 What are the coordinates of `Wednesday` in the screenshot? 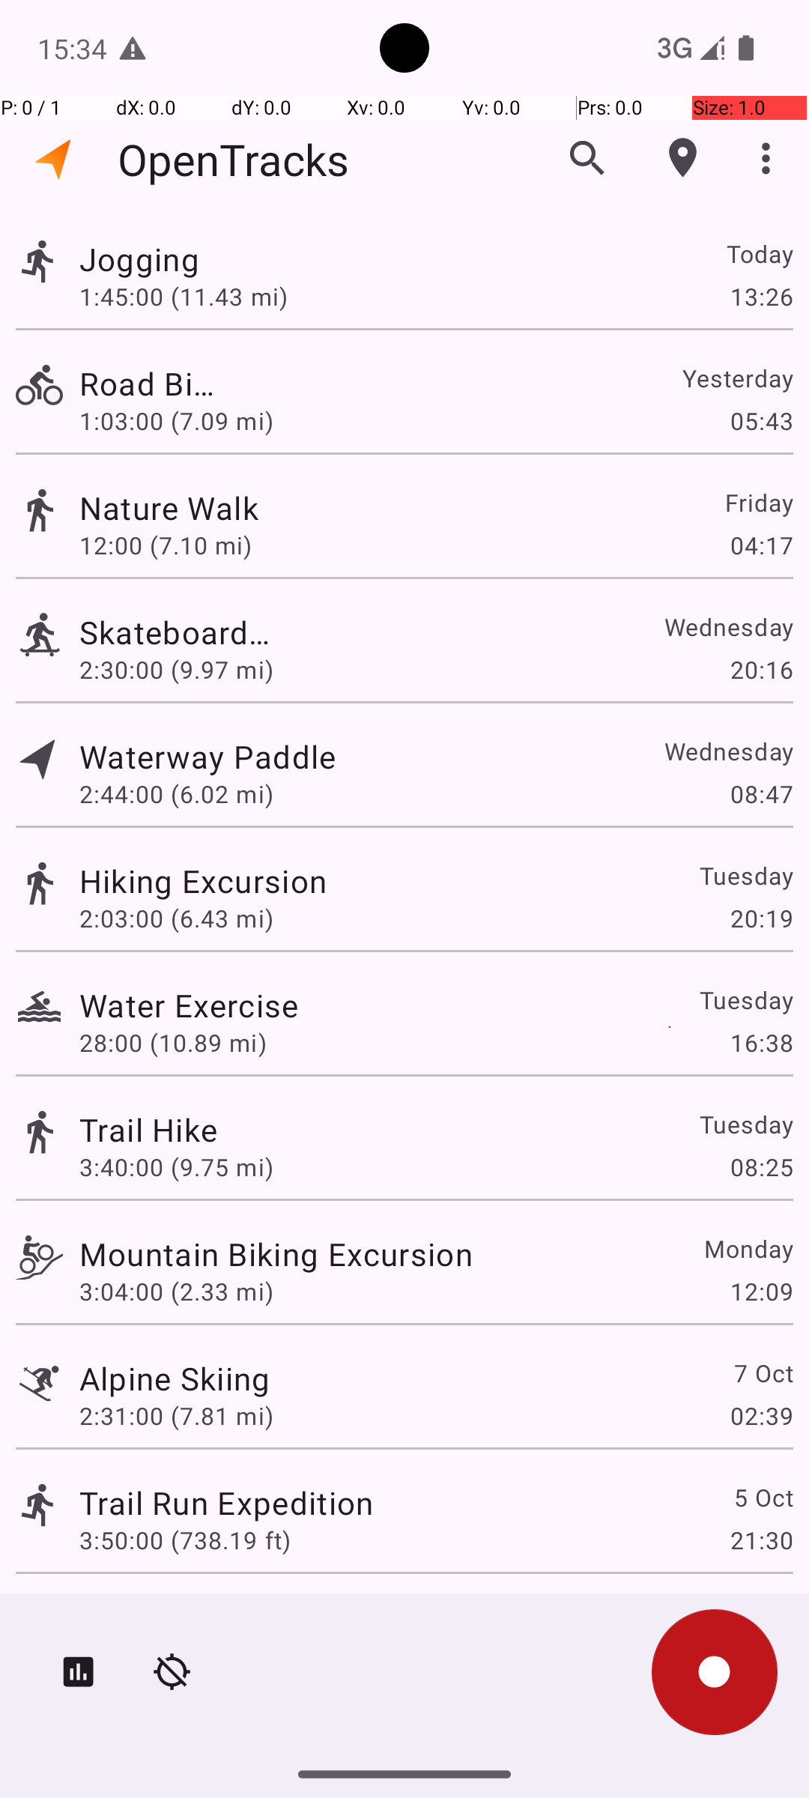 It's located at (728, 626).